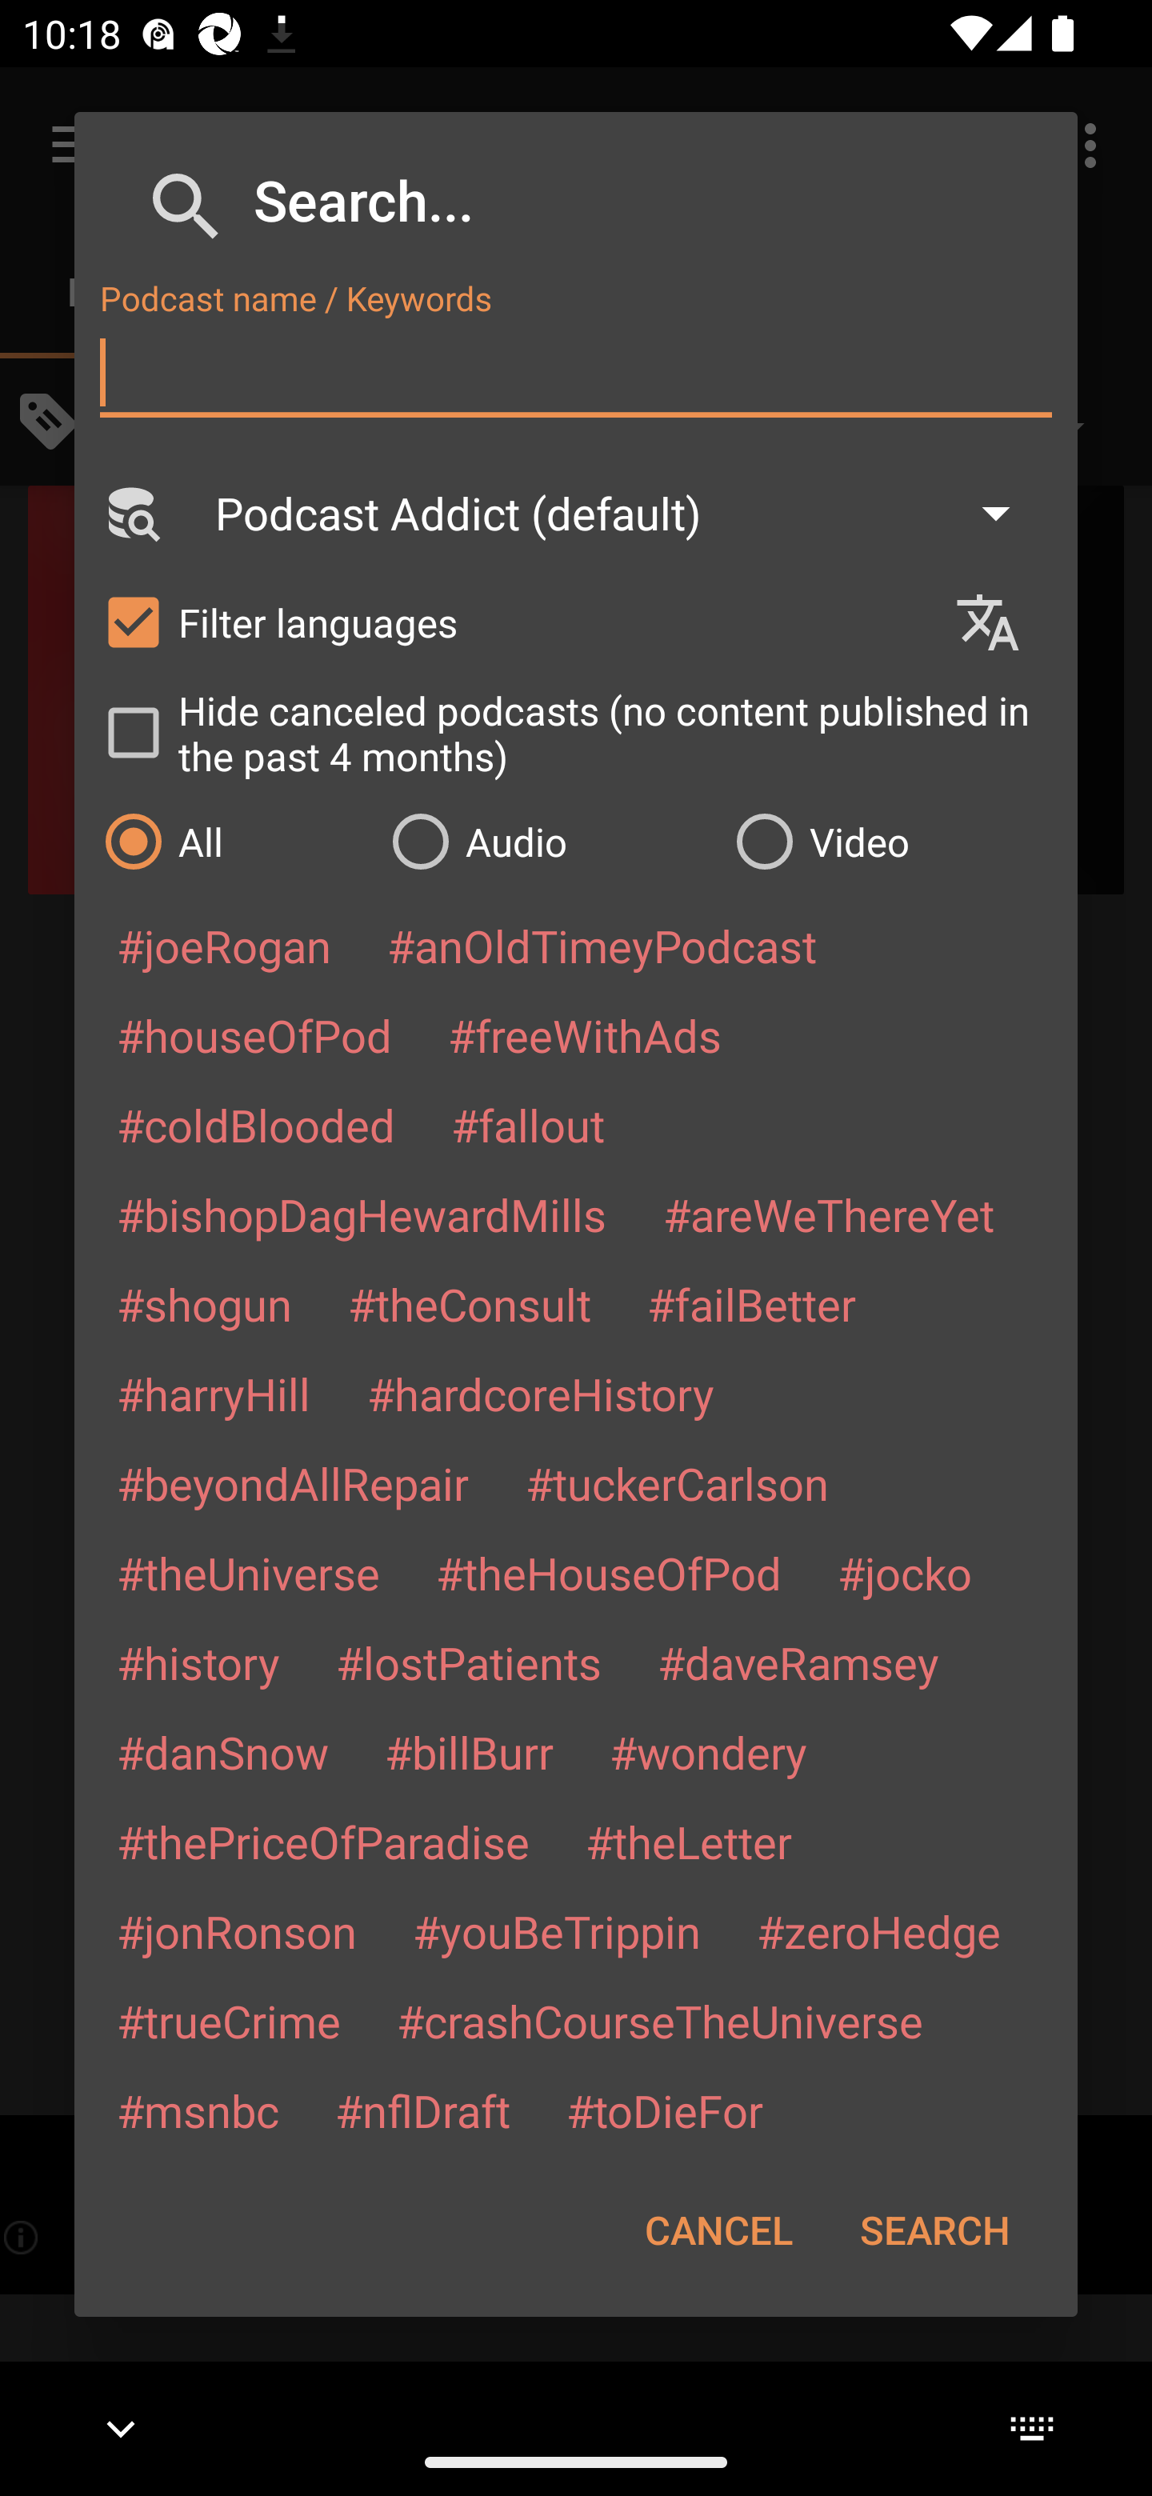 This screenshot has height=2496, width=1152. What do you see at coordinates (904, 1573) in the screenshot?
I see `#jocko` at bounding box center [904, 1573].